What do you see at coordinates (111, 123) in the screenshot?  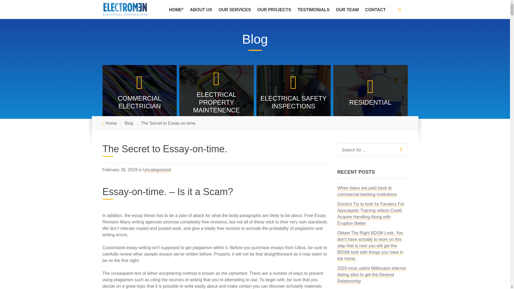 I see `Home` at bounding box center [111, 123].